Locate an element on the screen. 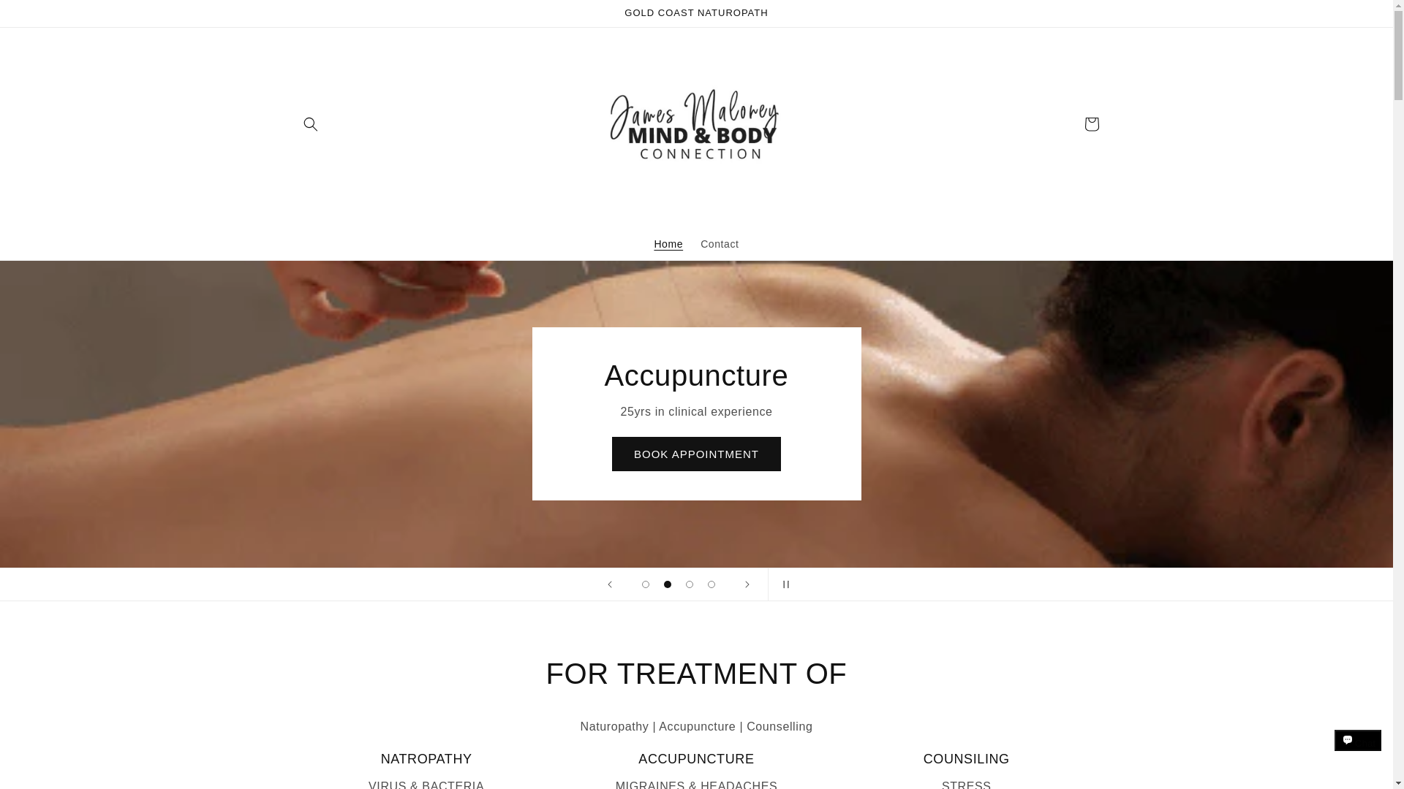  BOOK APPOINTMENT is located at coordinates (696, 454).